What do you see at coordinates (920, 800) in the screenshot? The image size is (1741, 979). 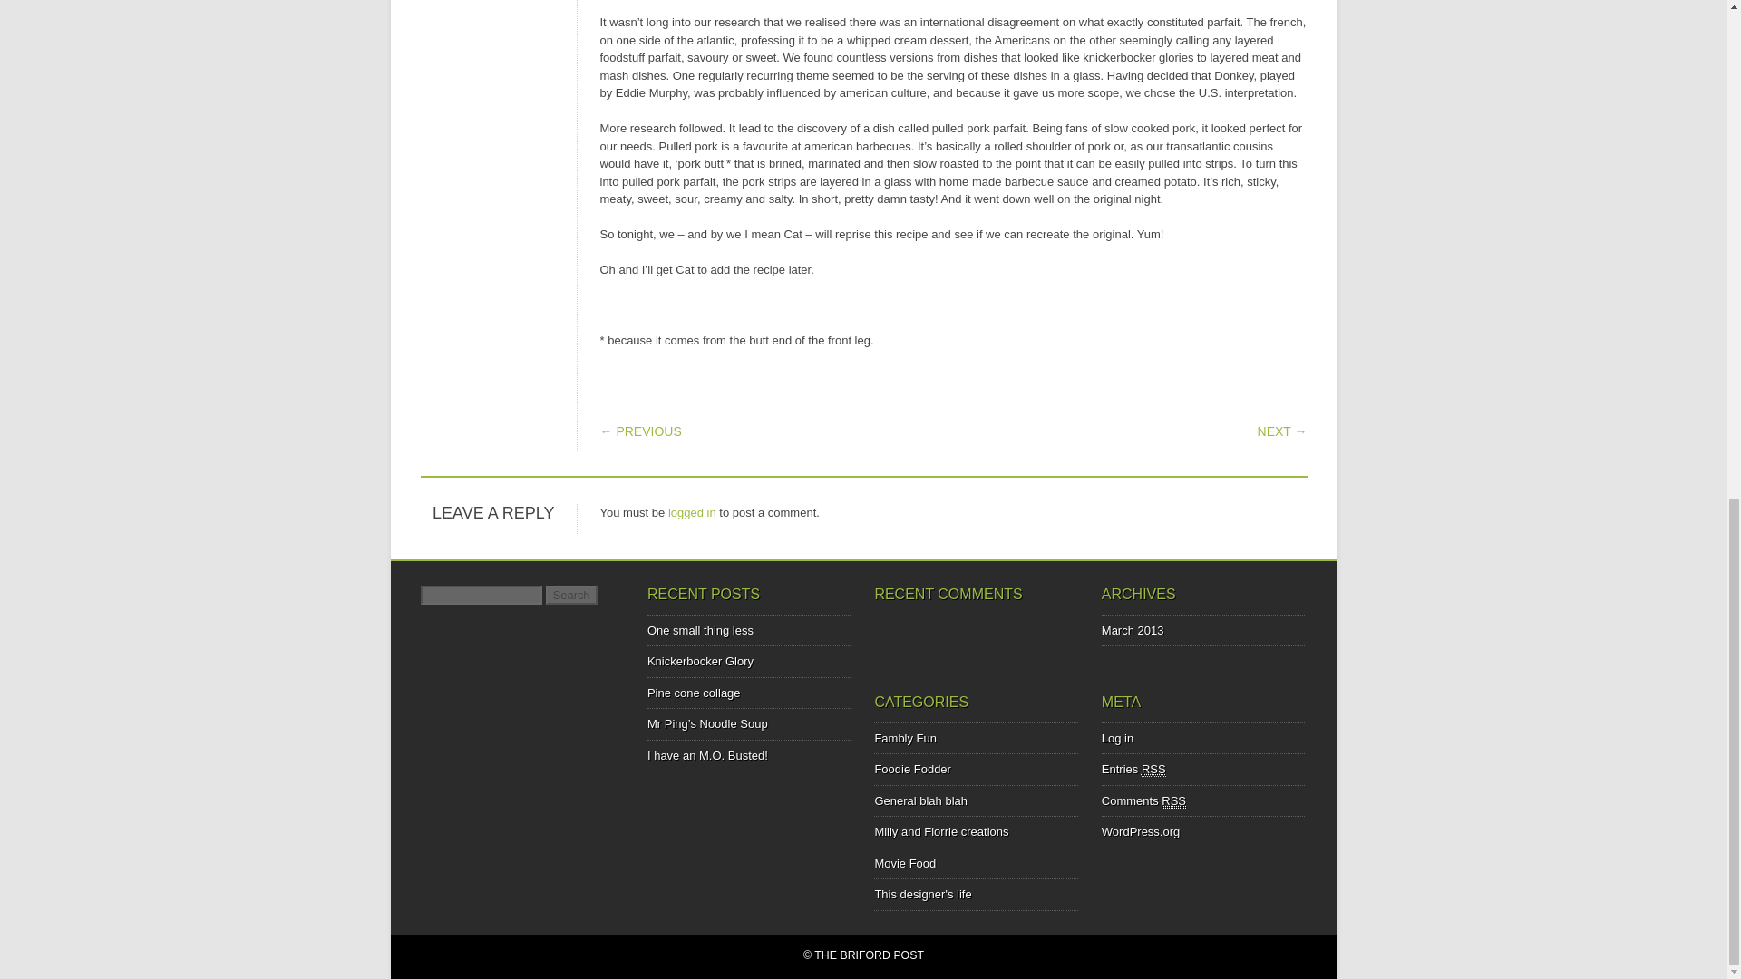 I see `General blah blah` at bounding box center [920, 800].